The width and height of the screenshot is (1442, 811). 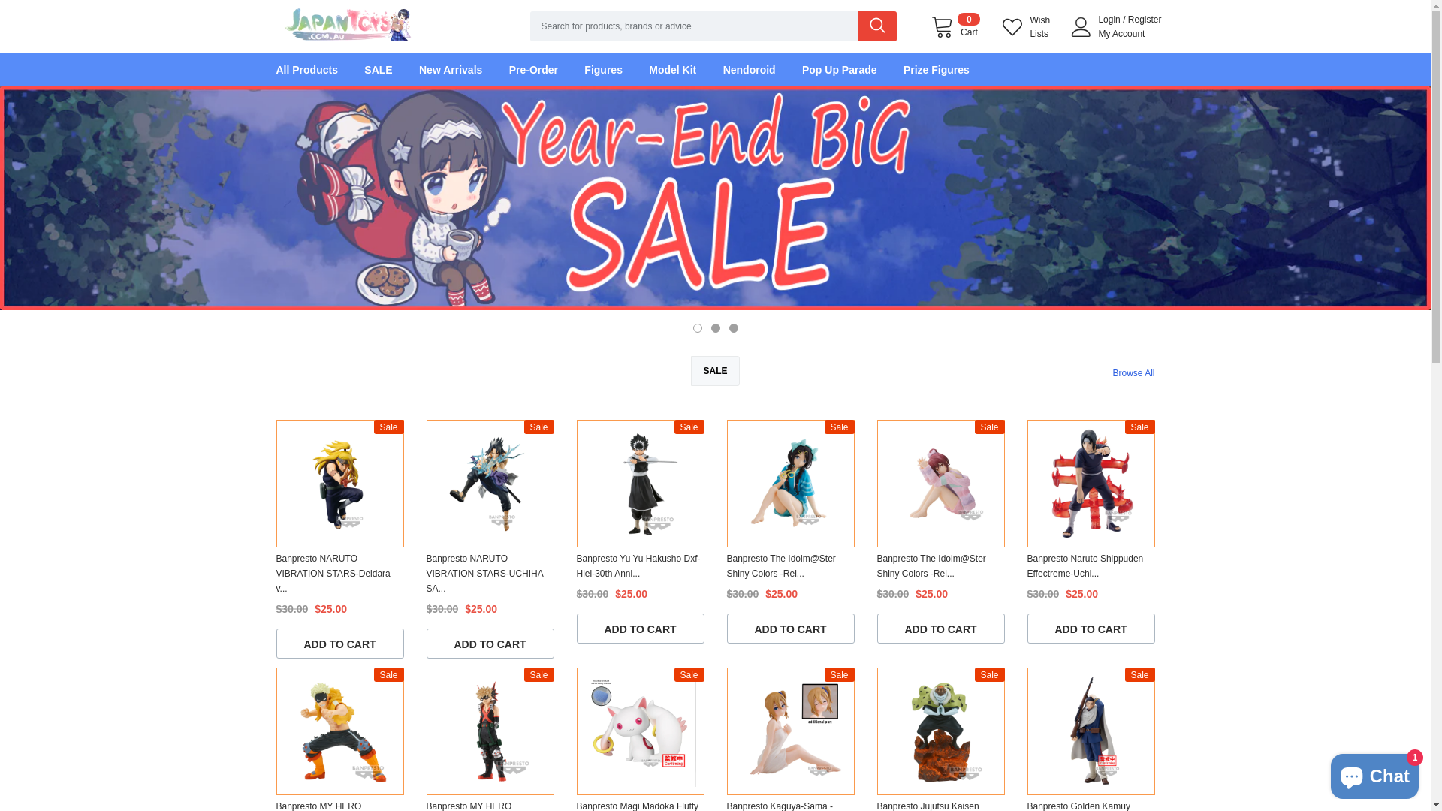 I want to click on Shopify online store chat, so click(x=1374, y=773).